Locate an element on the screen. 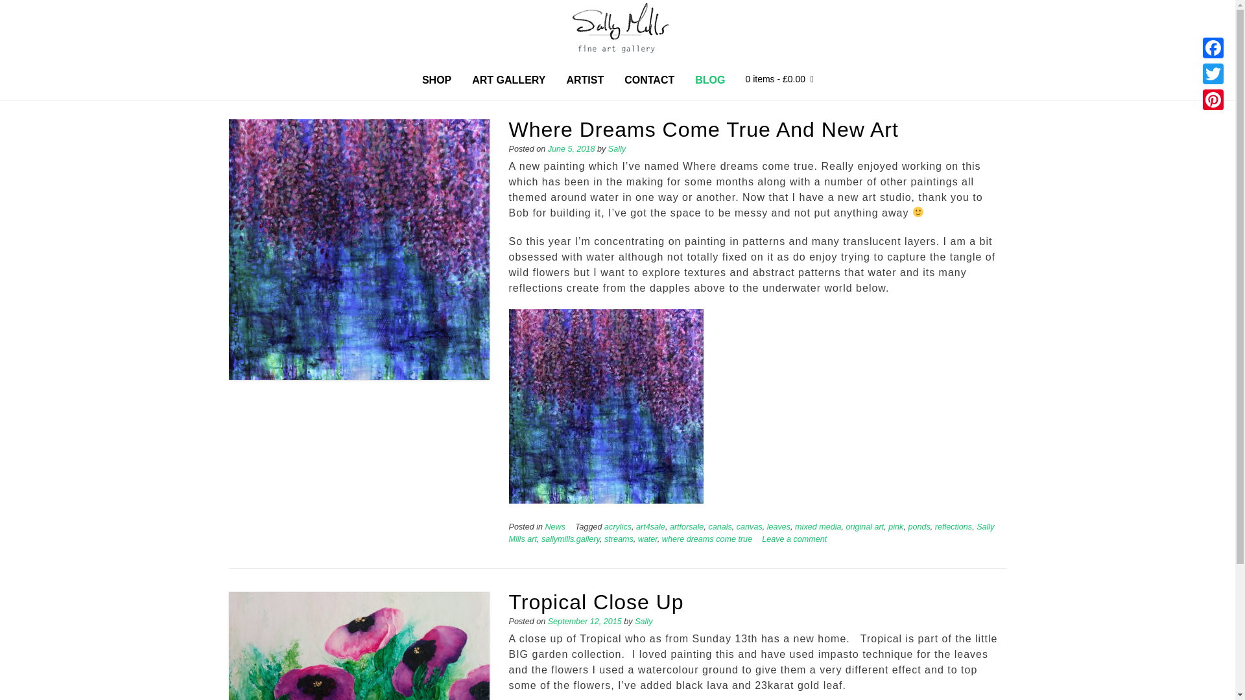 Image resolution: width=1245 pixels, height=700 pixels. Tropical Close Up is located at coordinates (595, 602).